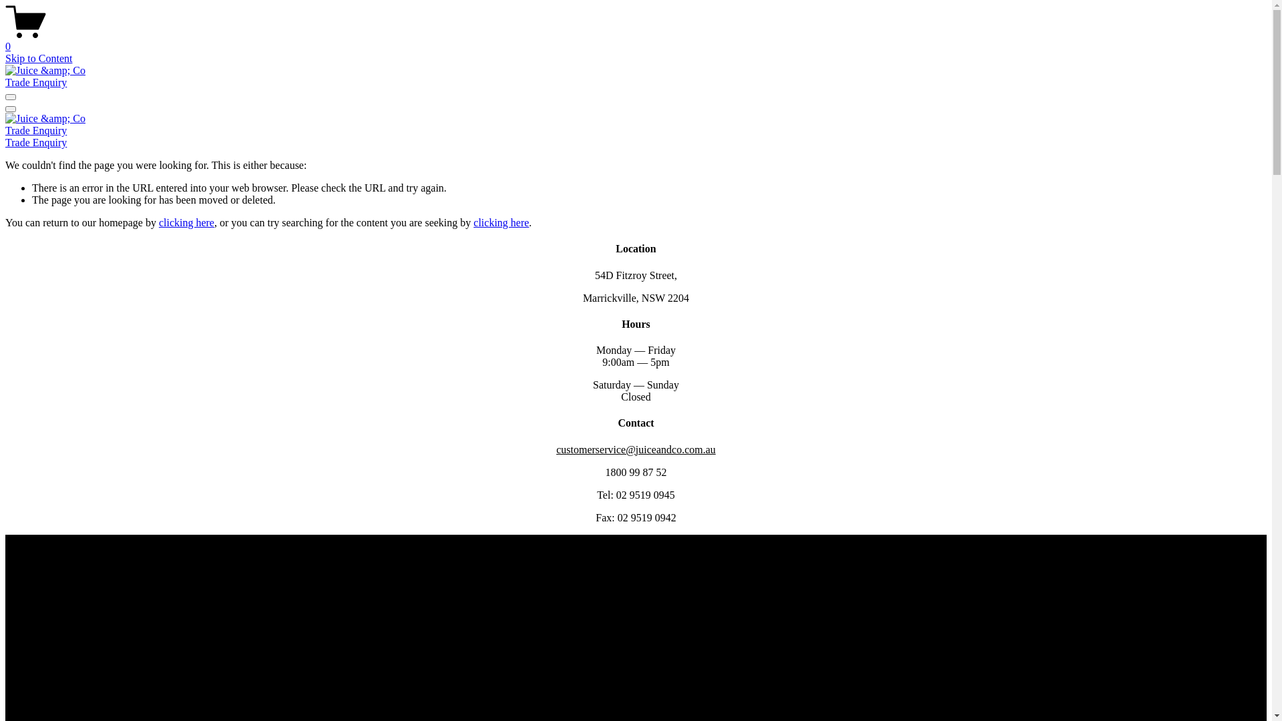 This screenshot has width=1282, height=721. Describe the element at coordinates (36, 83) in the screenshot. I see `Trade Enquiry` at that location.